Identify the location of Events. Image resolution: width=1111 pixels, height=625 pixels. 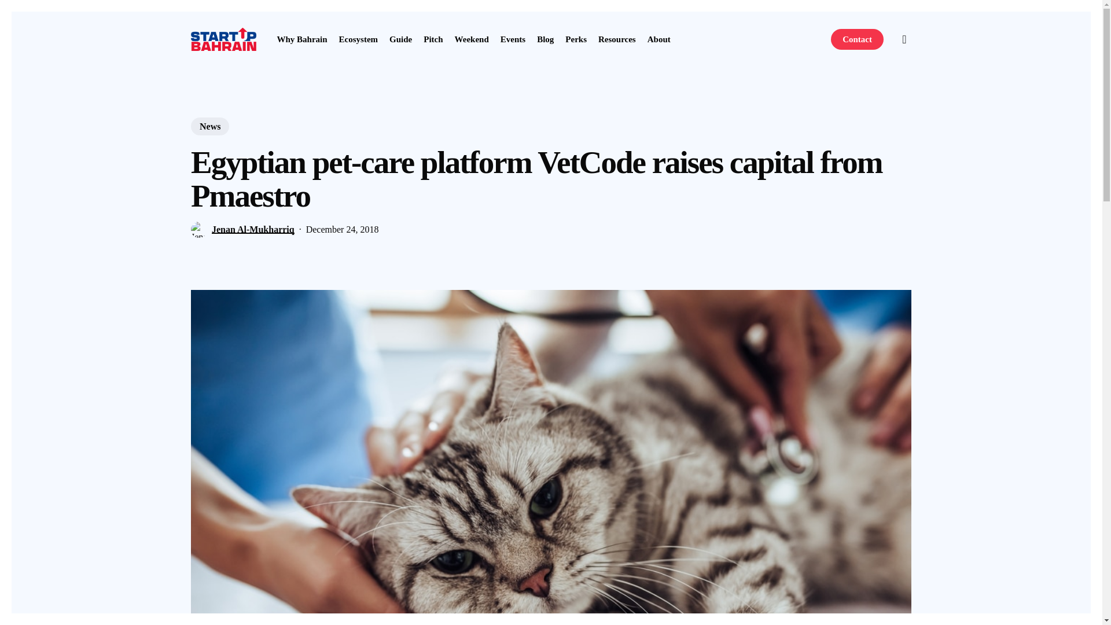
(513, 39).